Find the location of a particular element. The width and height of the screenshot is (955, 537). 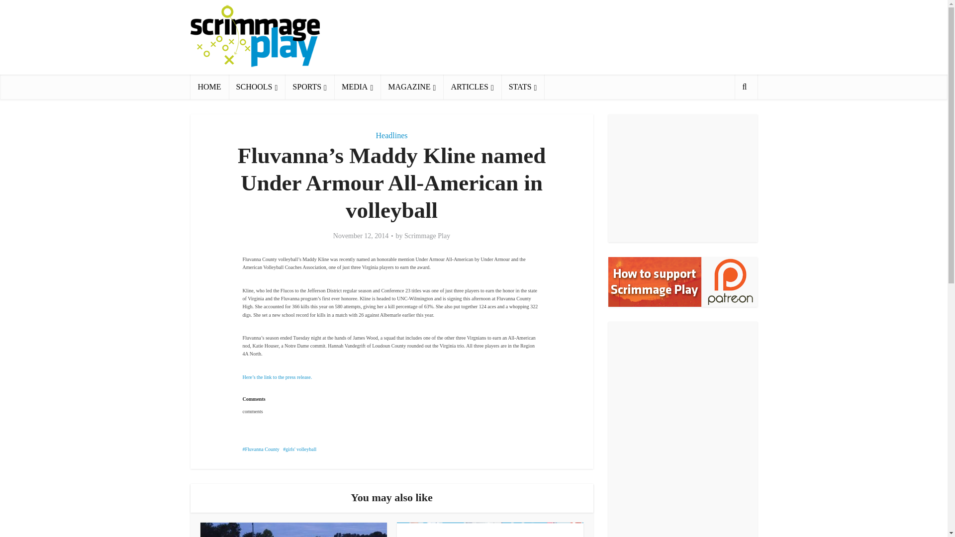

SPORTS is located at coordinates (309, 87).